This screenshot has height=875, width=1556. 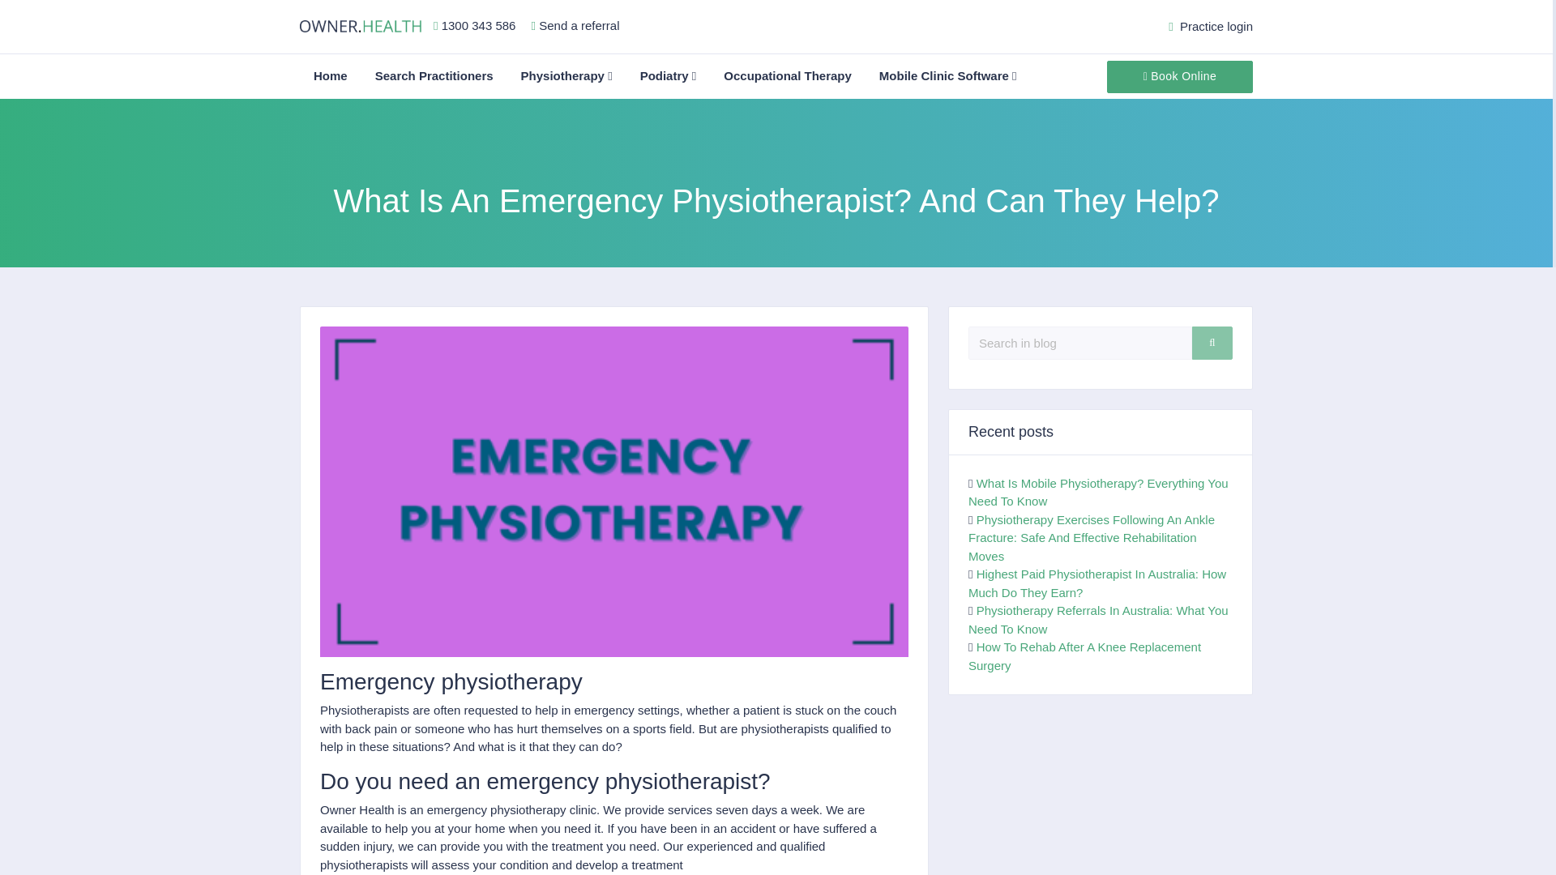 I want to click on Occupational Therapy, so click(x=787, y=76).